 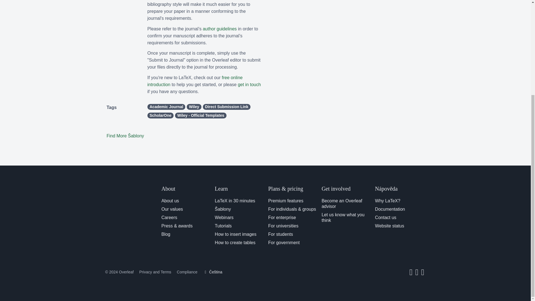 What do you see at coordinates (220, 29) in the screenshot?
I see `author guidelines` at bounding box center [220, 29].